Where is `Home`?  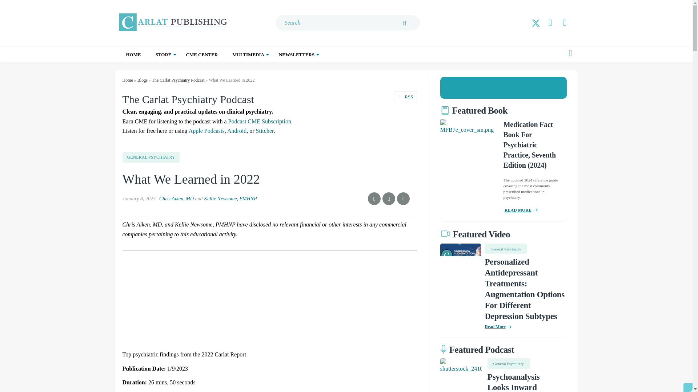 Home is located at coordinates (127, 80).